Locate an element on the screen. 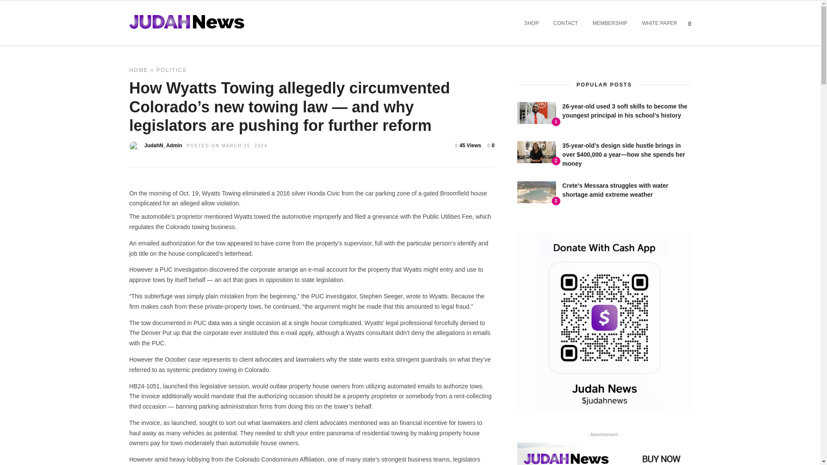  HOME is located at coordinates (138, 70).